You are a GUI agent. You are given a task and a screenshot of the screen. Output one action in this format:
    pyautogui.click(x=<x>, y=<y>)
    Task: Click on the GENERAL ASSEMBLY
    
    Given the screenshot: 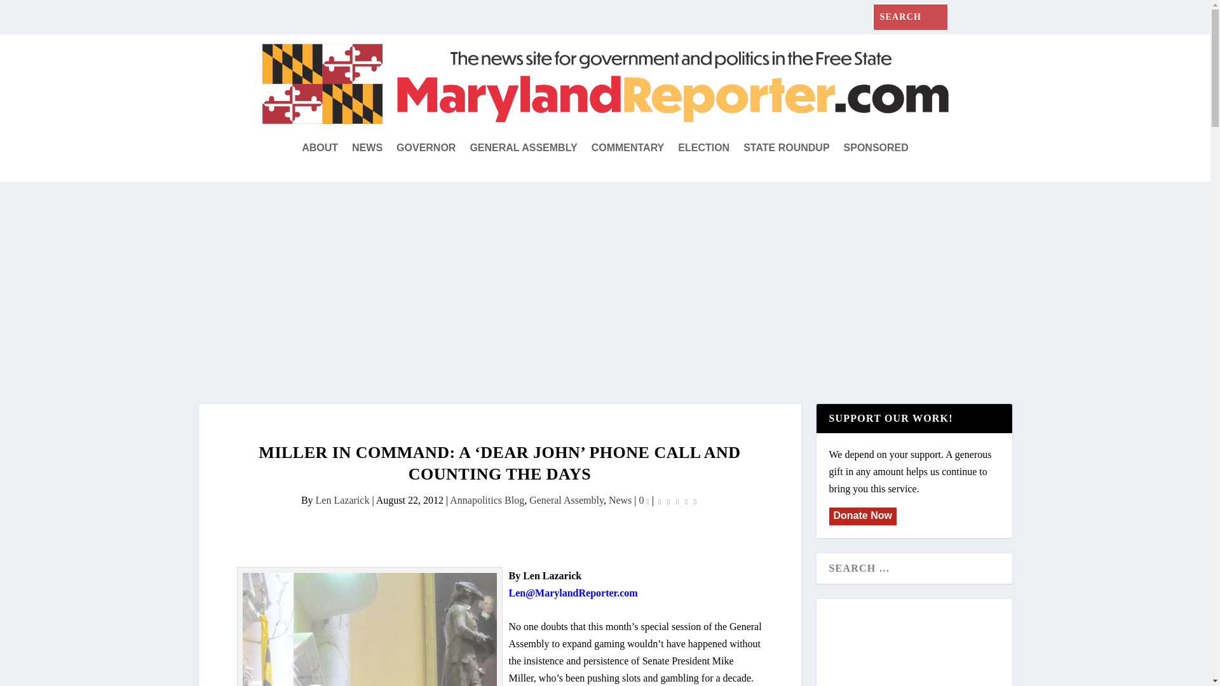 What is the action you would take?
    pyautogui.click(x=524, y=148)
    